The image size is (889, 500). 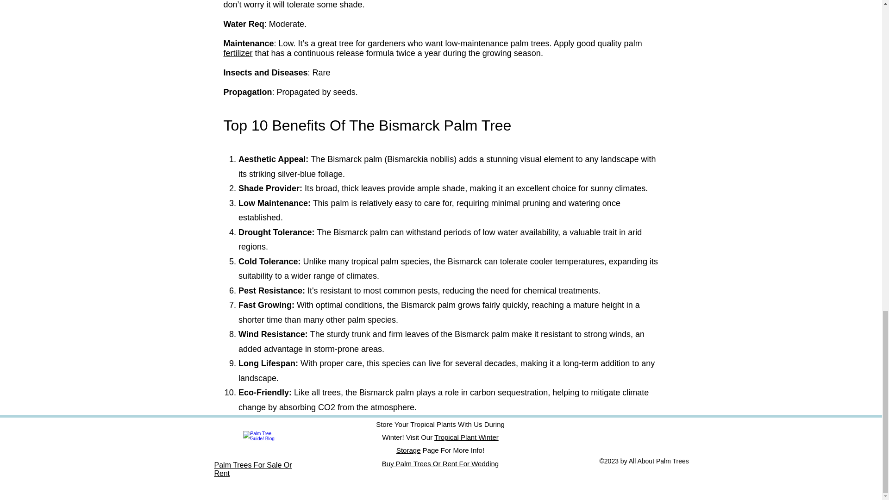 I want to click on Tropical Plant Winter Storage, so click(x=447, y=444).